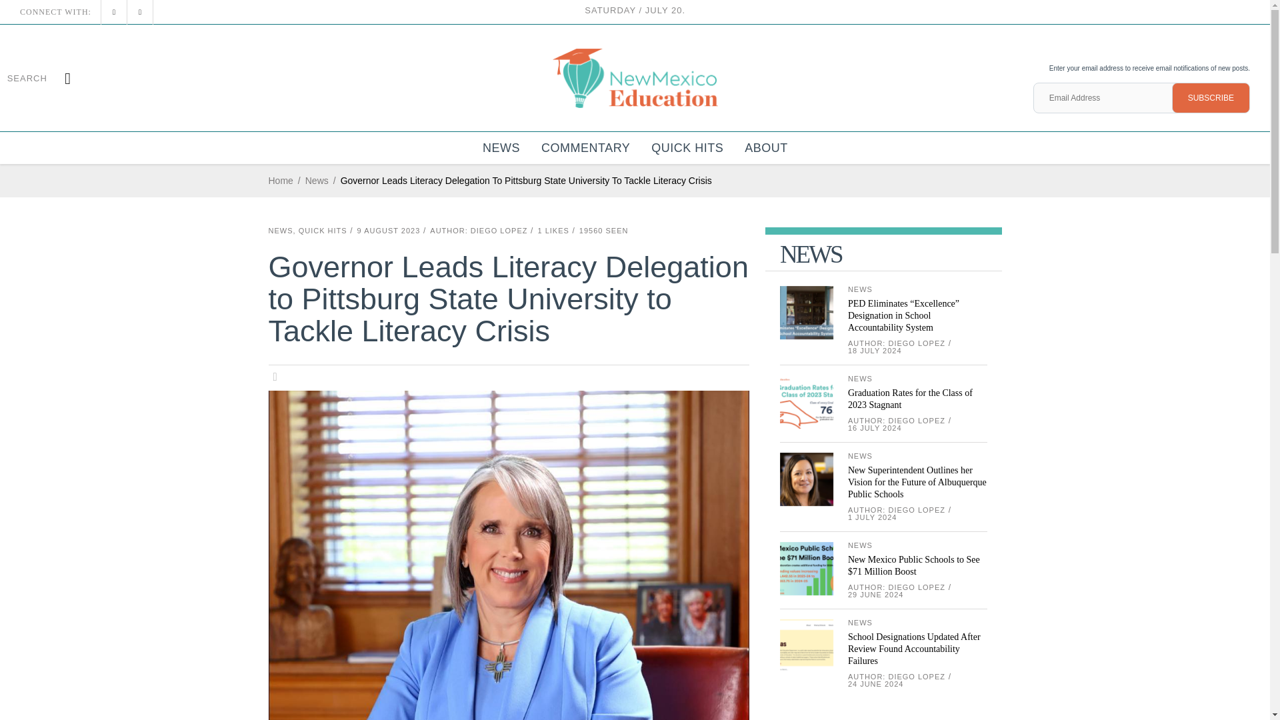 This screenshot has height=720, width=1280. What do you see at coordinates (687, 148) in the screenshot?
I see `QUICK HITS` at bounding box center [687, 148].